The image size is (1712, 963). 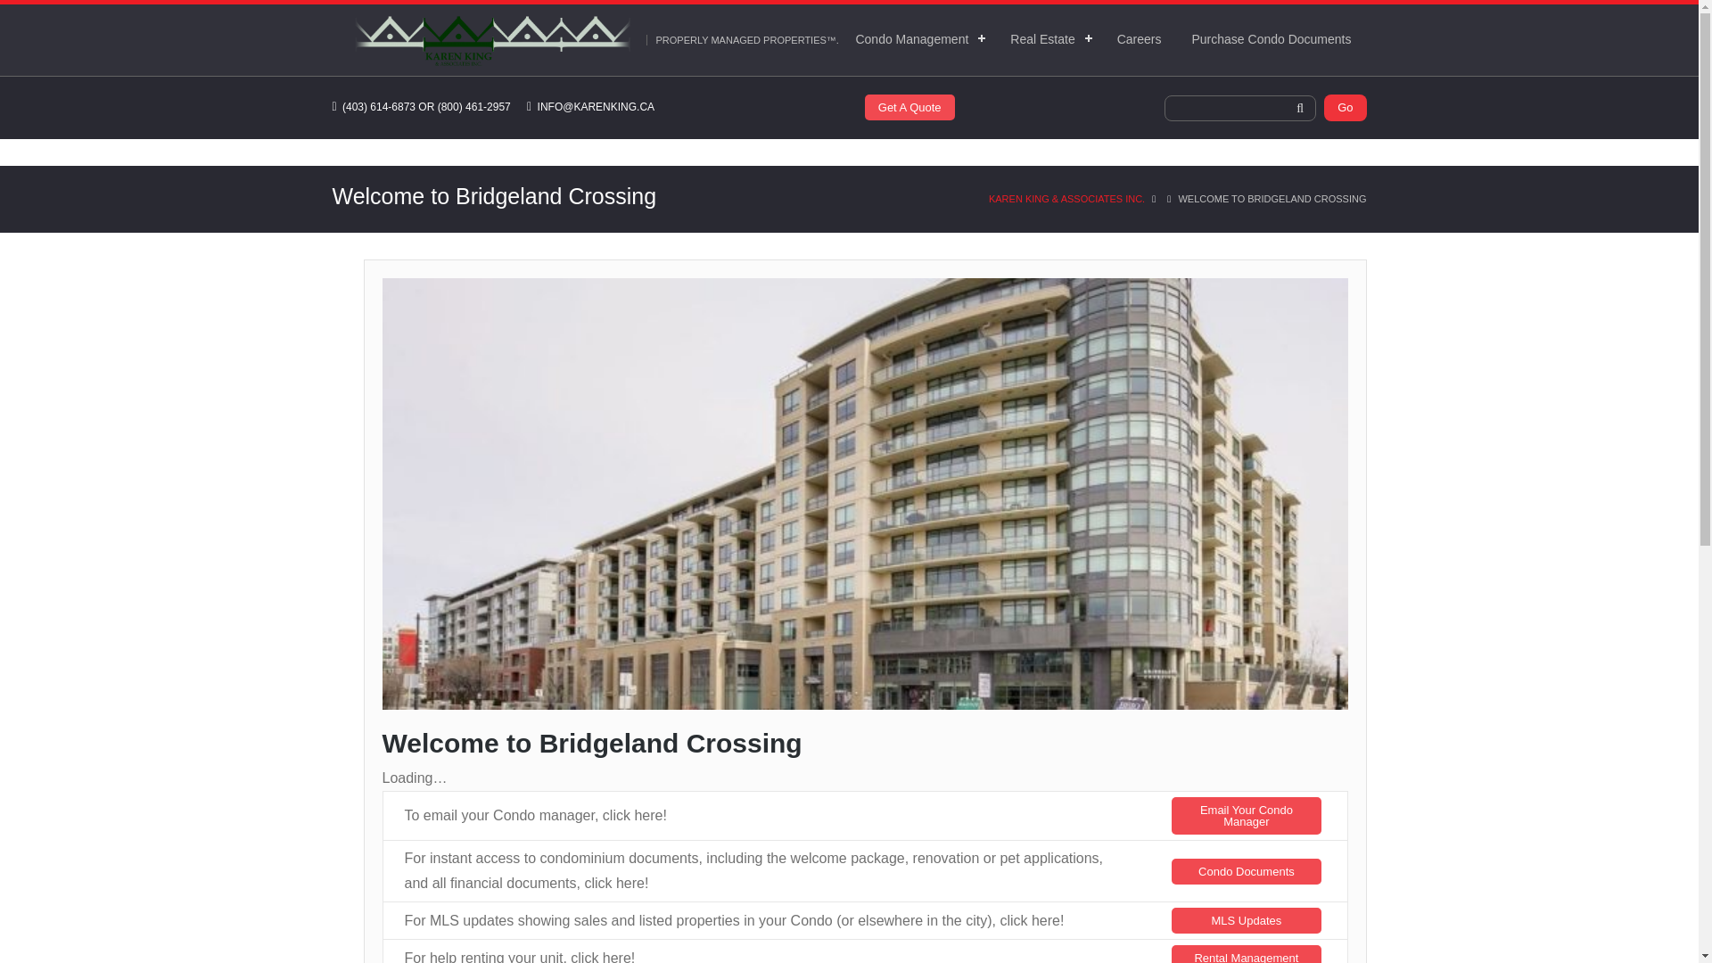 I want to click on Get A Quote, so click(x=909, y=107).